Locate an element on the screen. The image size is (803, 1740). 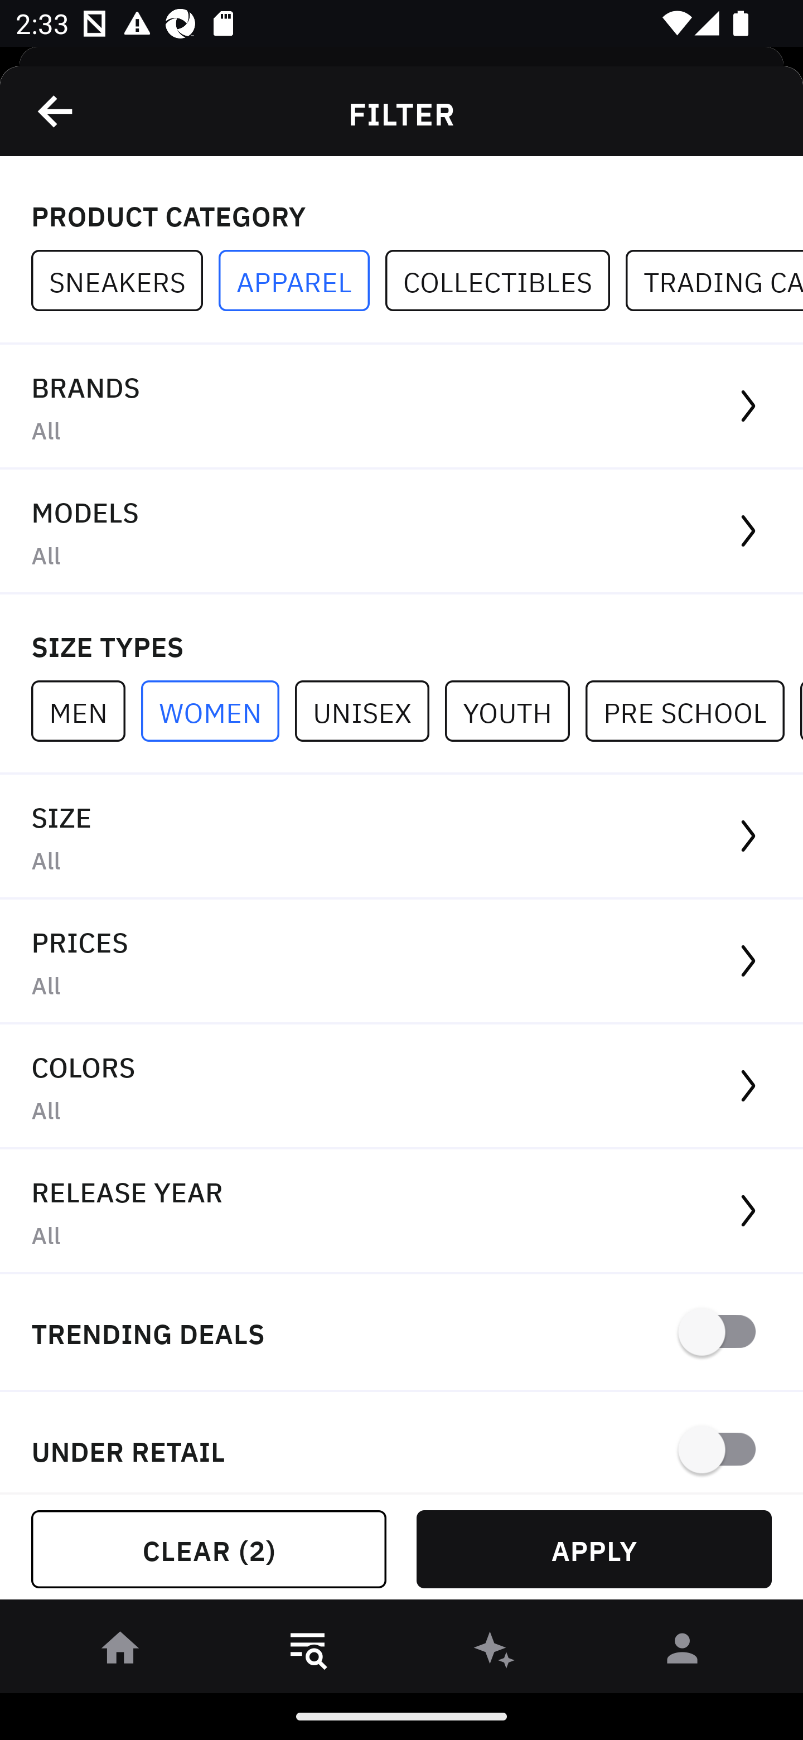
PRICES All is located at coordinates (401, 962).